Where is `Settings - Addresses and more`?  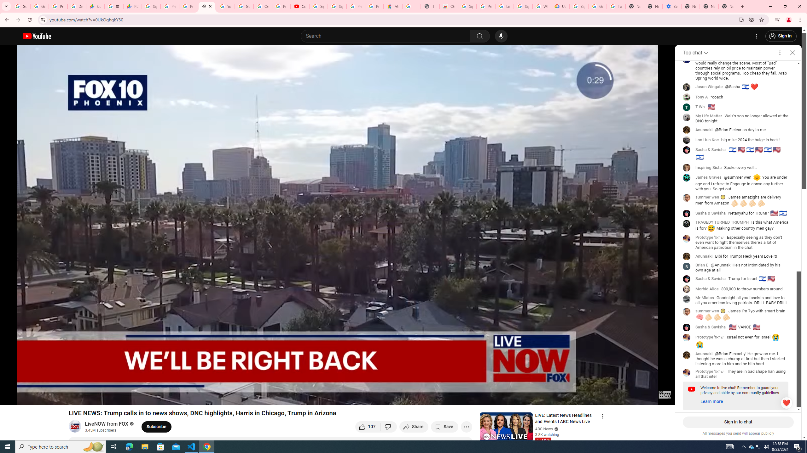 Settings - Addresses and more is located at coordinates (672, 6).